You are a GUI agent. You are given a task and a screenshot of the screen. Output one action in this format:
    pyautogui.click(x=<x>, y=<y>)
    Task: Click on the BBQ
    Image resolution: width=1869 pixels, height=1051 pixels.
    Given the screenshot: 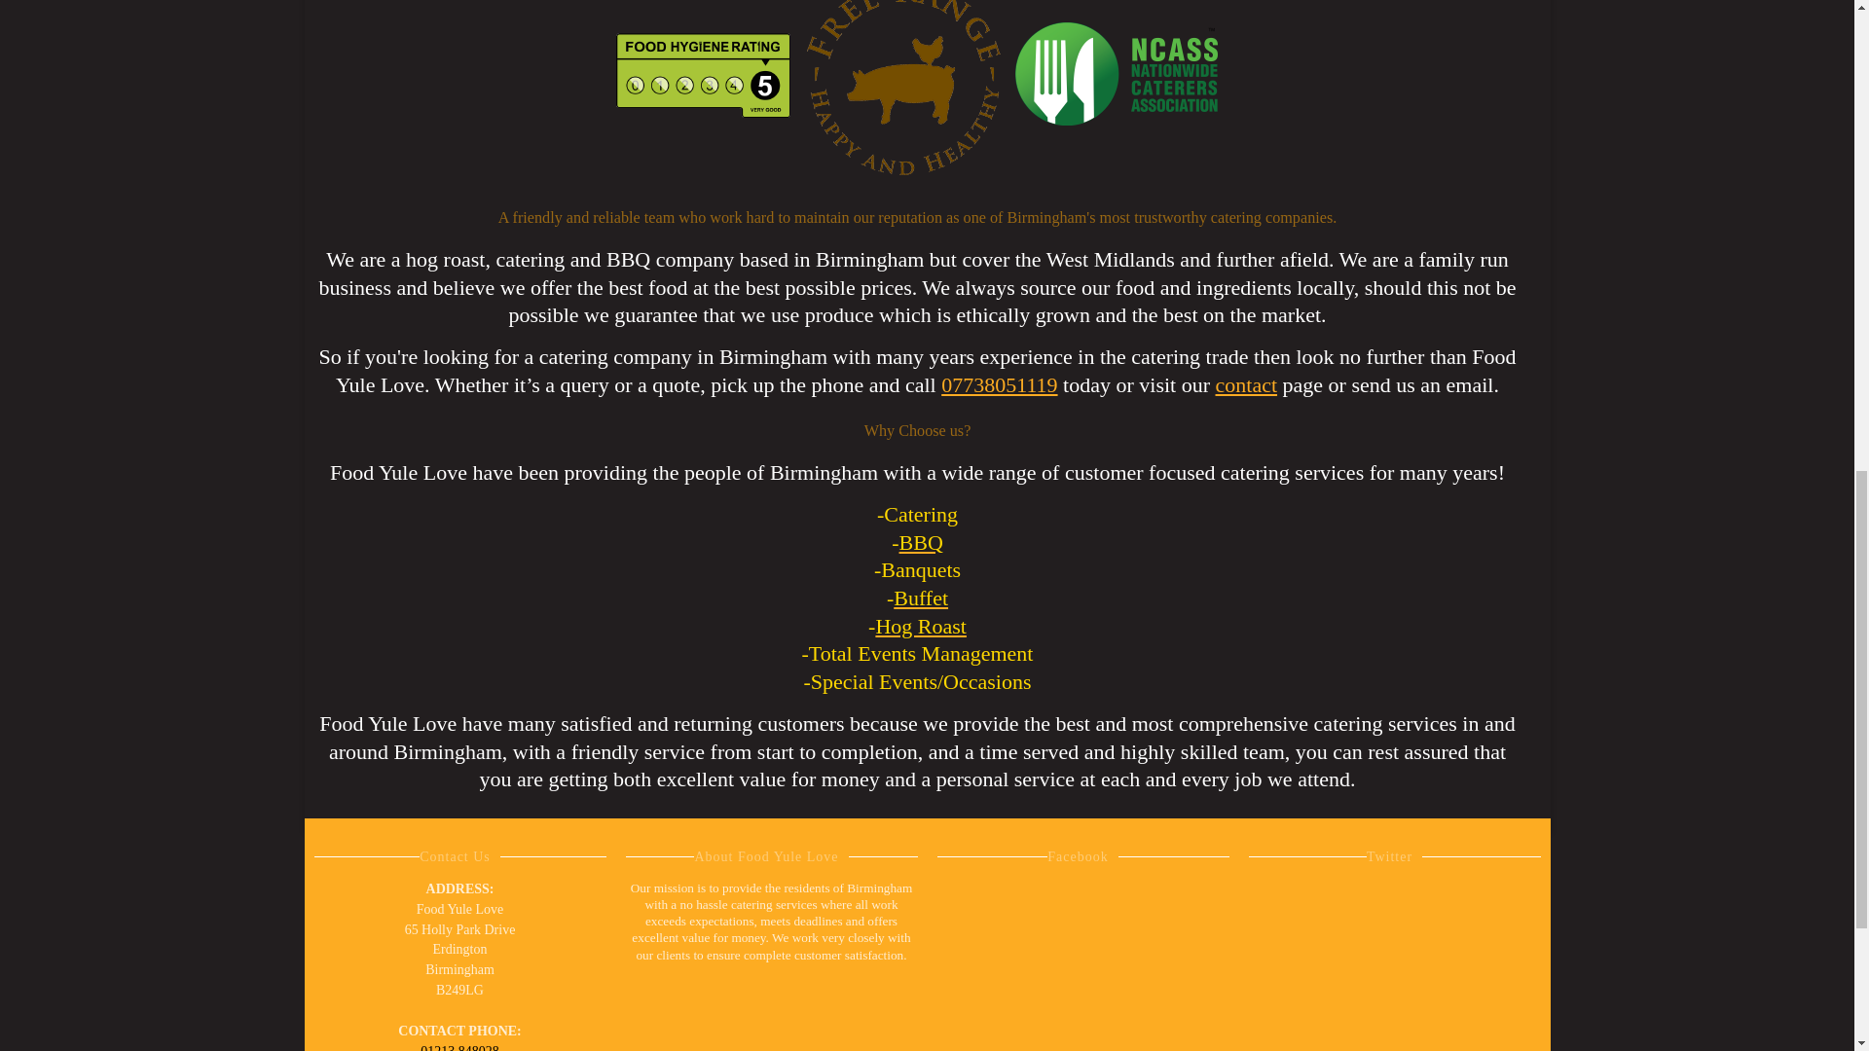 What is the action you would take?
    pyautogui.click(x=921, y=543)
    